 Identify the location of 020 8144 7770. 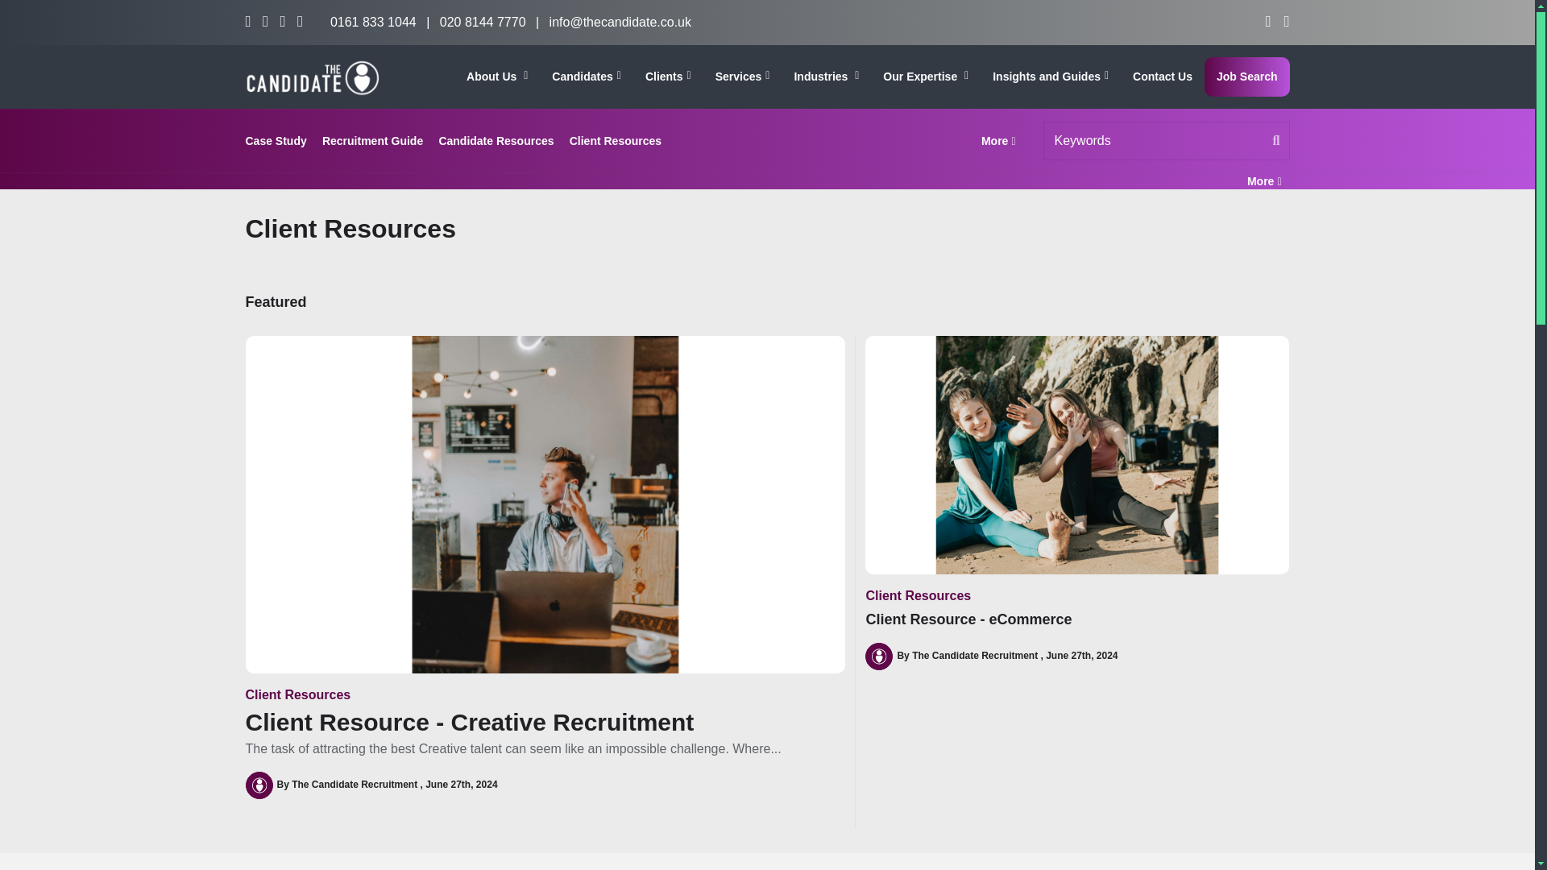
(482, 22).